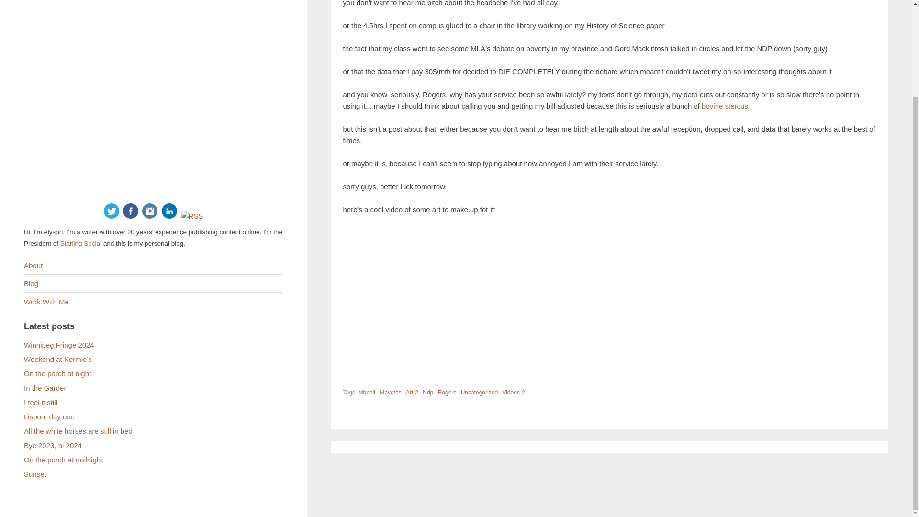 The image size is (919, 517). Describe the element at coordinates (31, 283) in the screenshot. I see `Blog` at that location.